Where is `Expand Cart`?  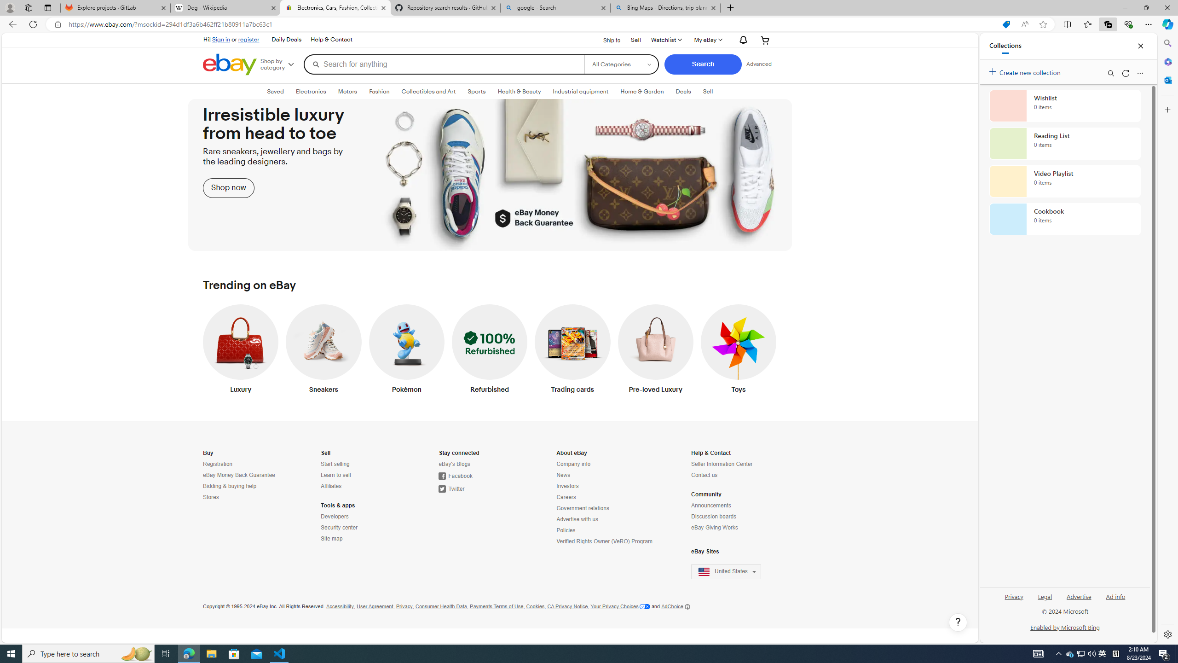 Expand Cart is located at coordinates (766, 40).